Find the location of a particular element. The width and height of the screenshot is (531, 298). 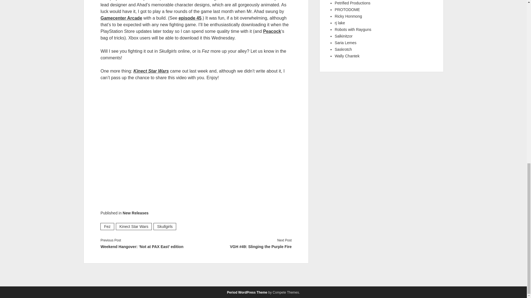

Peacock is located at coordinates (272, 31).